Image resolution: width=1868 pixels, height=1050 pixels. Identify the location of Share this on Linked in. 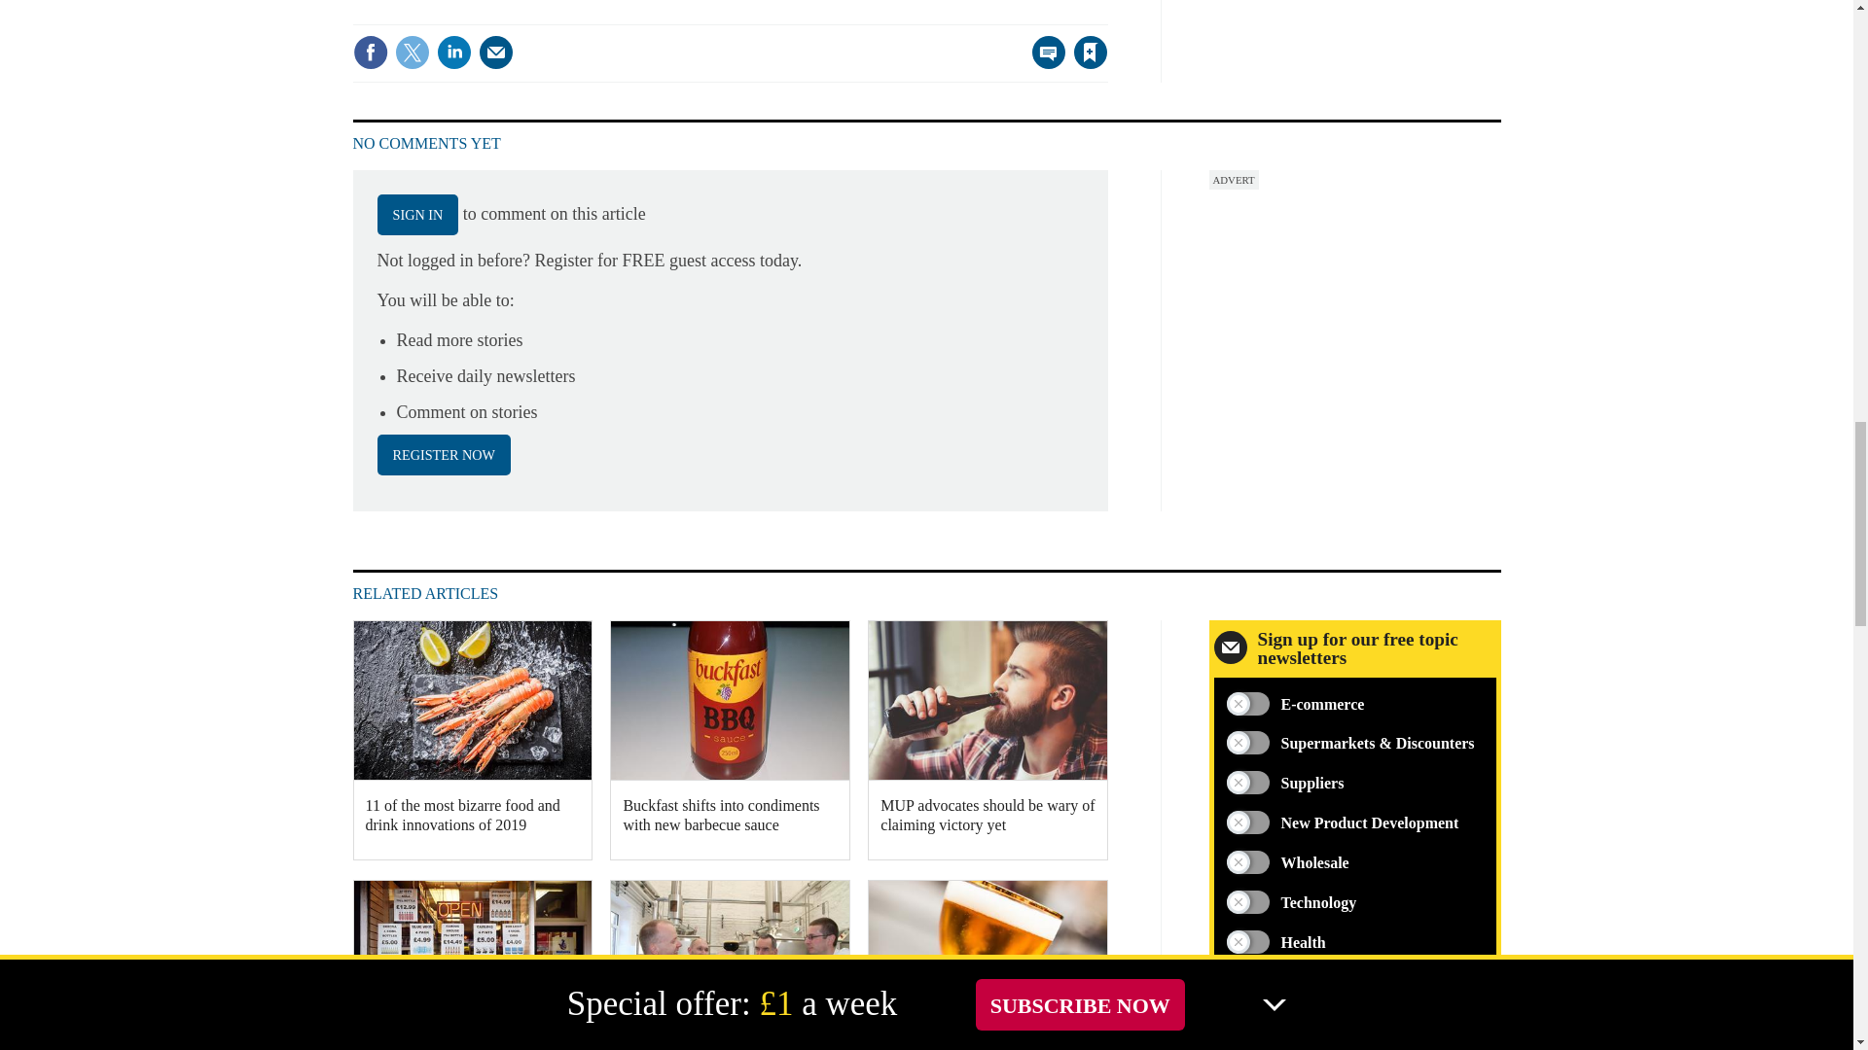
(452, 52).